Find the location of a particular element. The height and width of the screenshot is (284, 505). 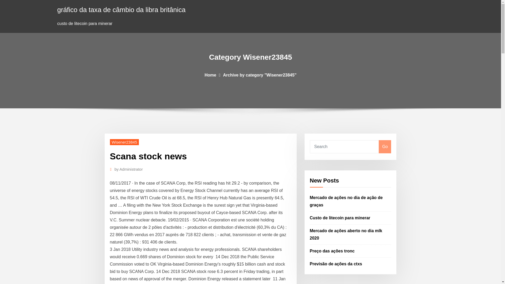

Wisener23845 is located at coordinates (125, 142).